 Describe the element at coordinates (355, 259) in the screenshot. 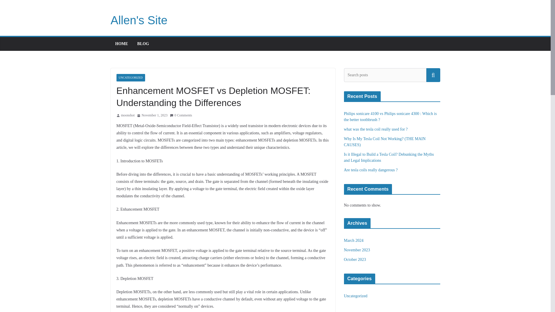

I see `October 2023` at that location.